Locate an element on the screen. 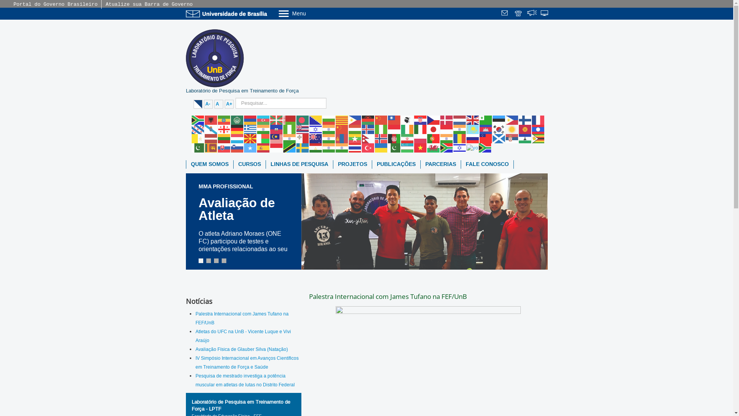 Image resolution: width=739 pixels, height=416 pixels. Yoruba is located at coordinates (473, 148).